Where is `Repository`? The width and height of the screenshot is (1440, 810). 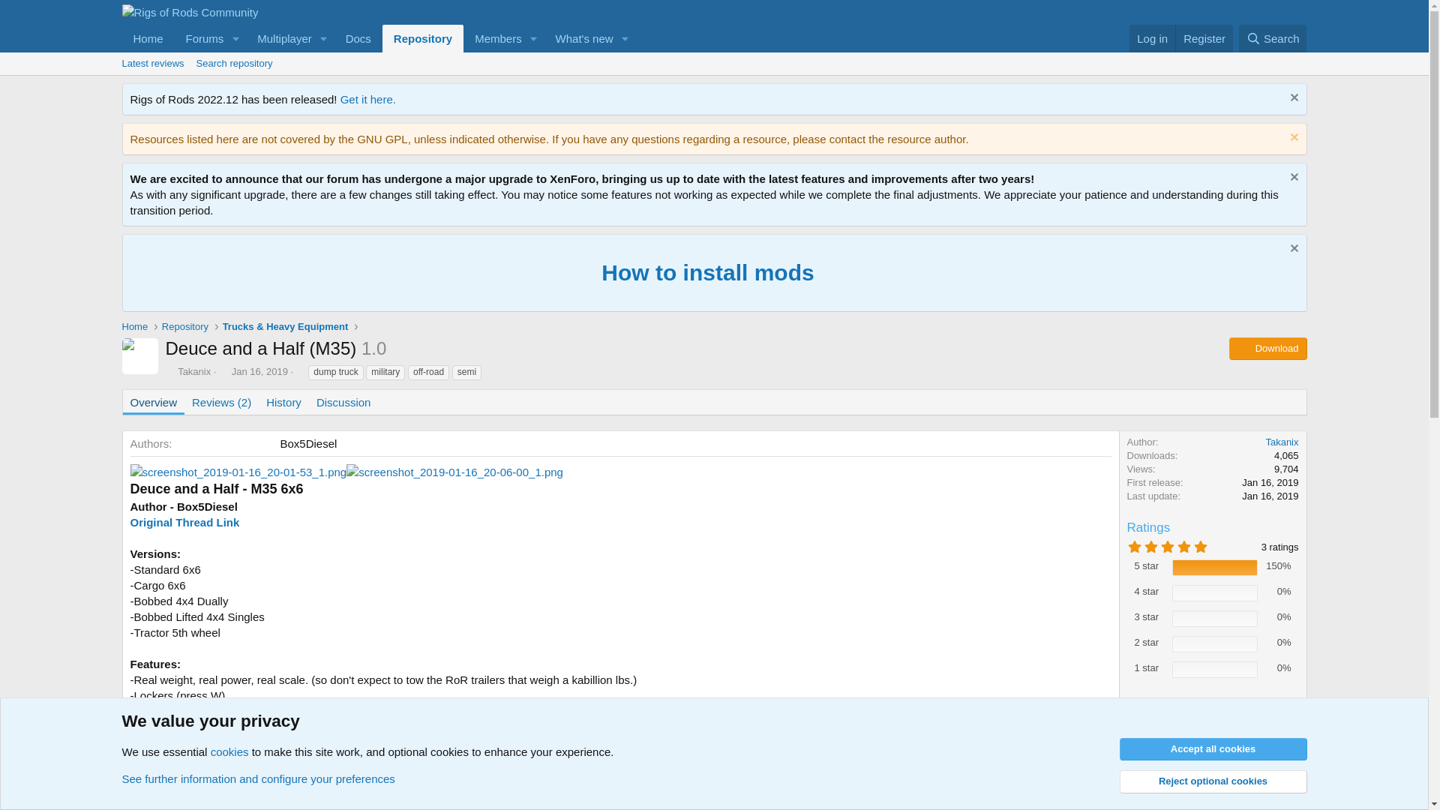 Repository is located at coordinates (423, 39).